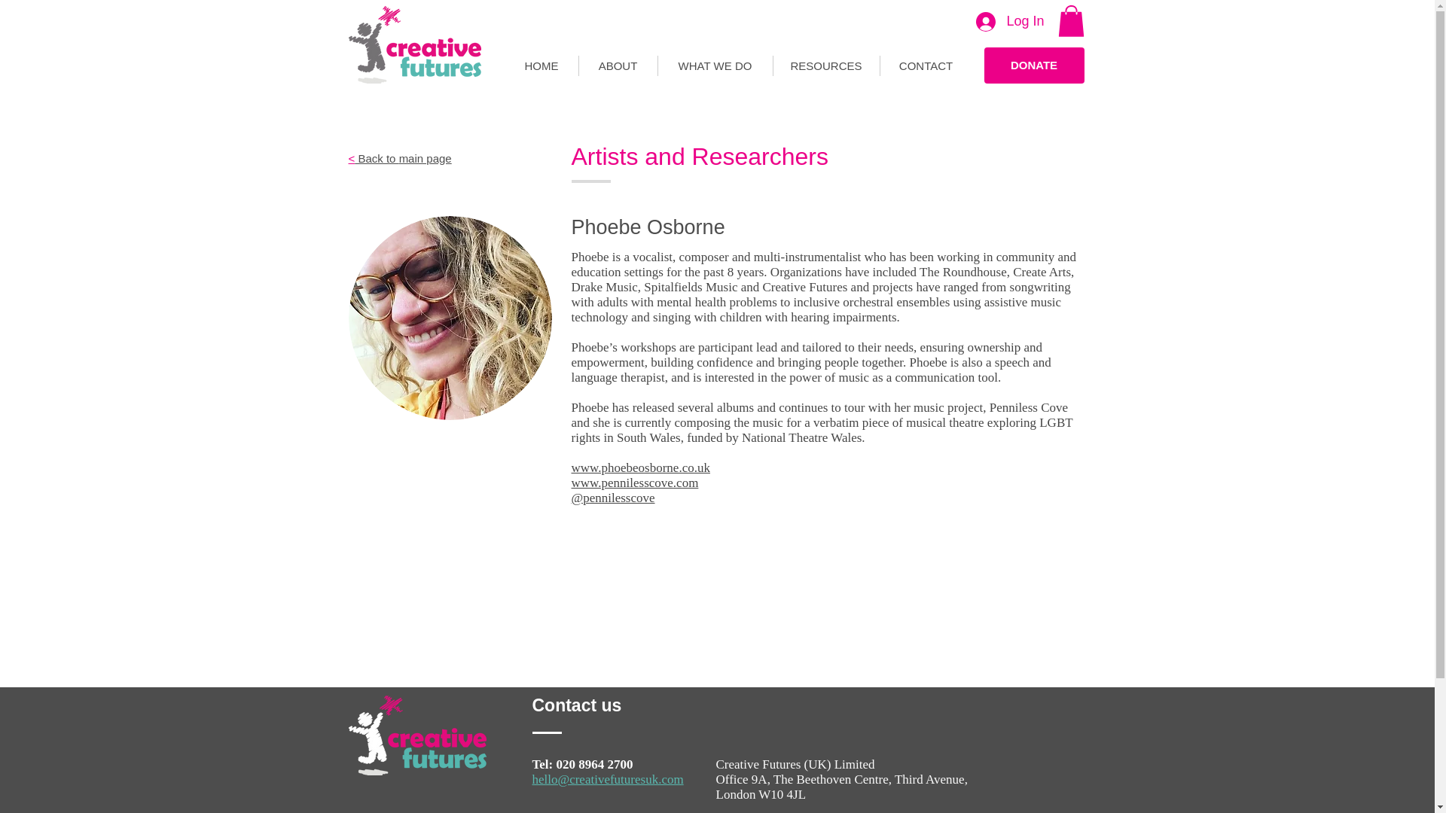 This screenshot has height=813, width=1446. I want to click on Log In, so click(1009, 21).